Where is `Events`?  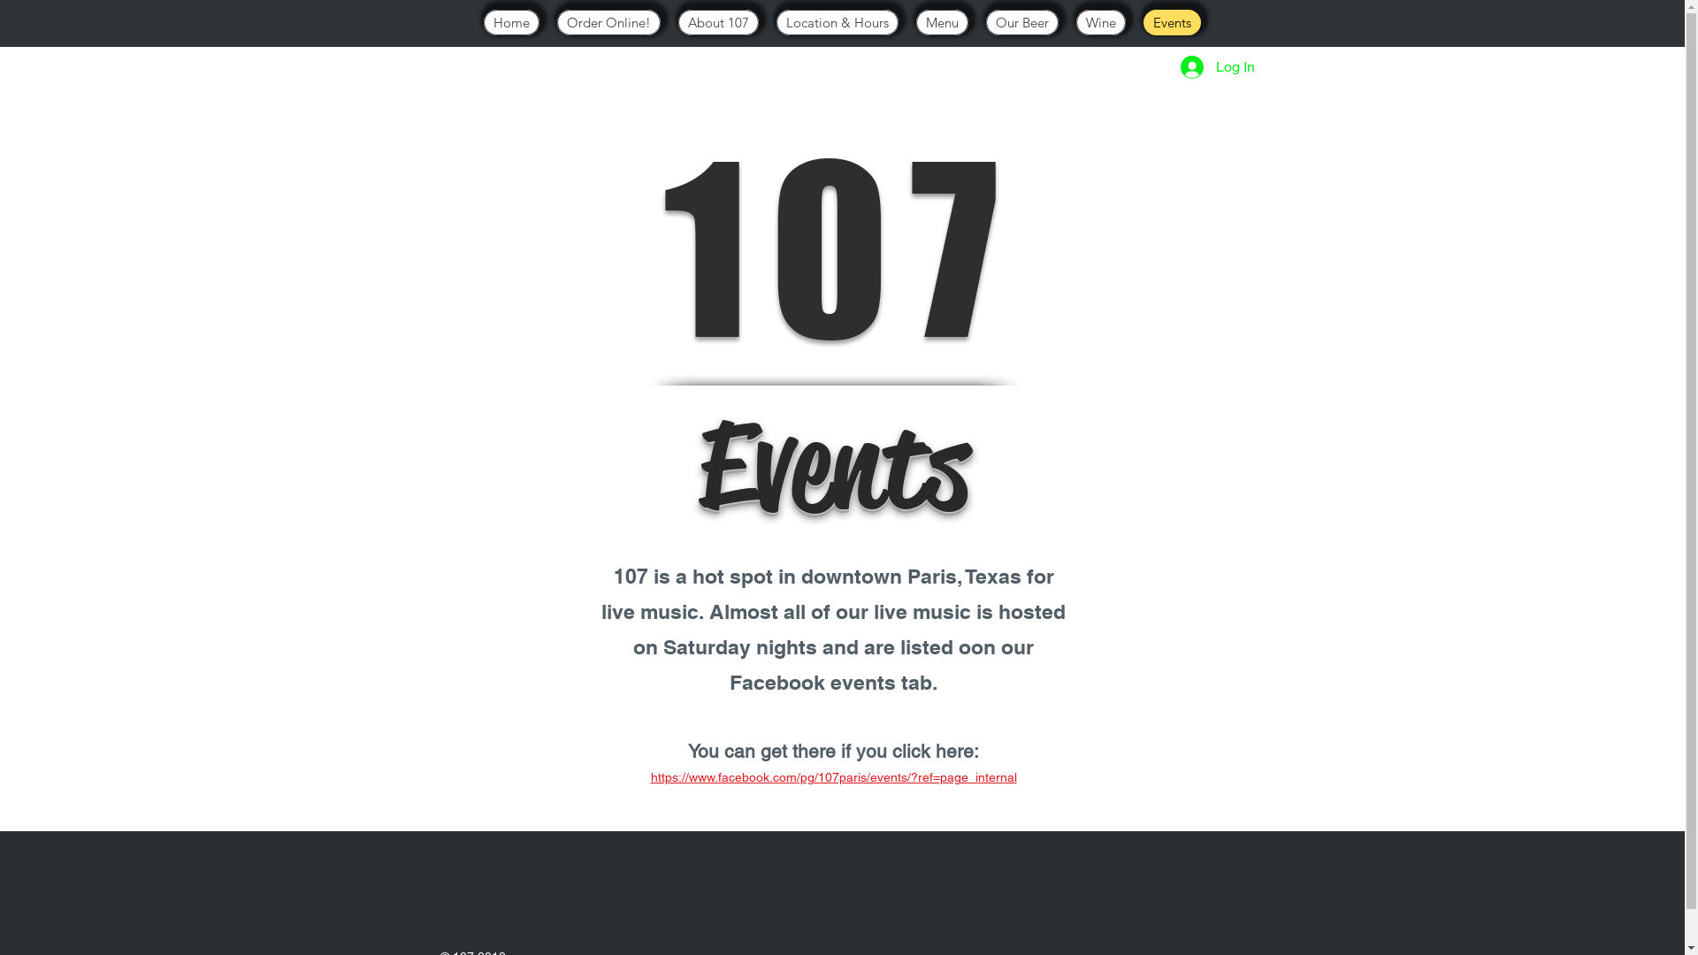 Events is located at coordinates (1171, 23).